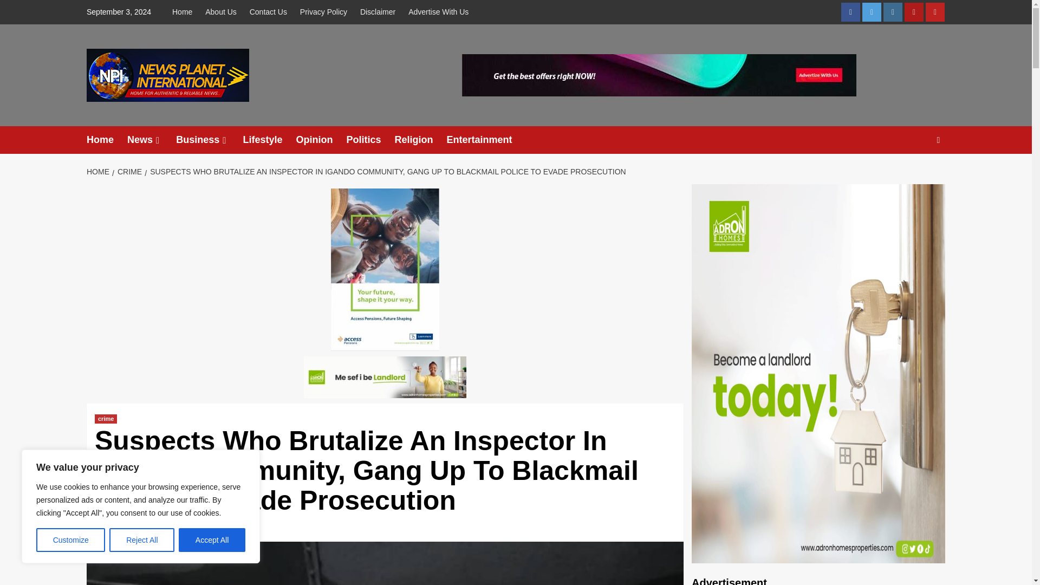  What do you see at coordinates (323, 12) in the screenshot?
I see `Privacy Policy` at bounding box center [323, 12].